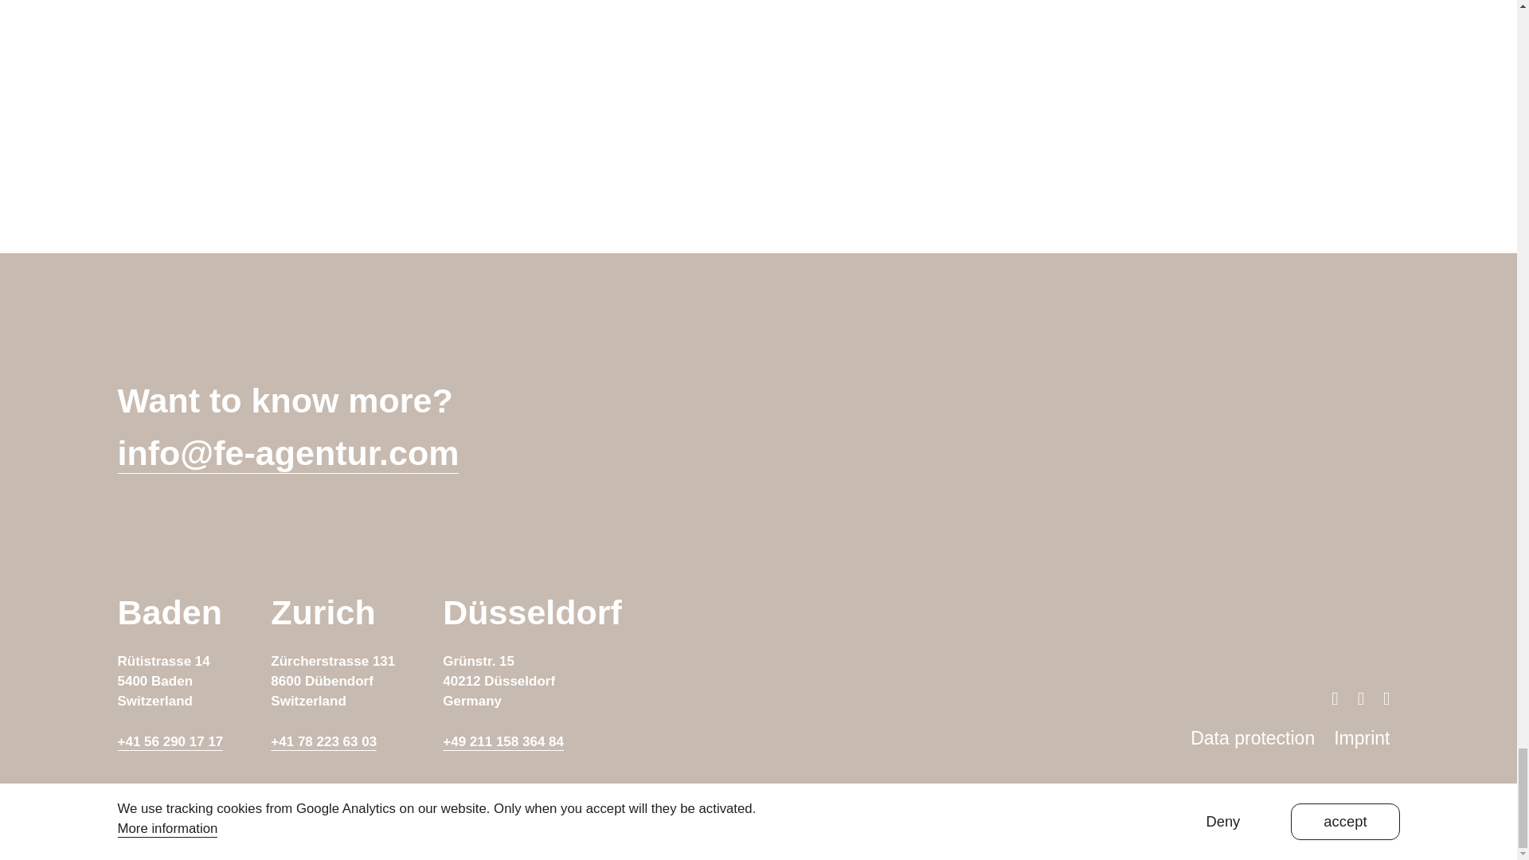  I want to click on Imprint, so click(1362, 737).